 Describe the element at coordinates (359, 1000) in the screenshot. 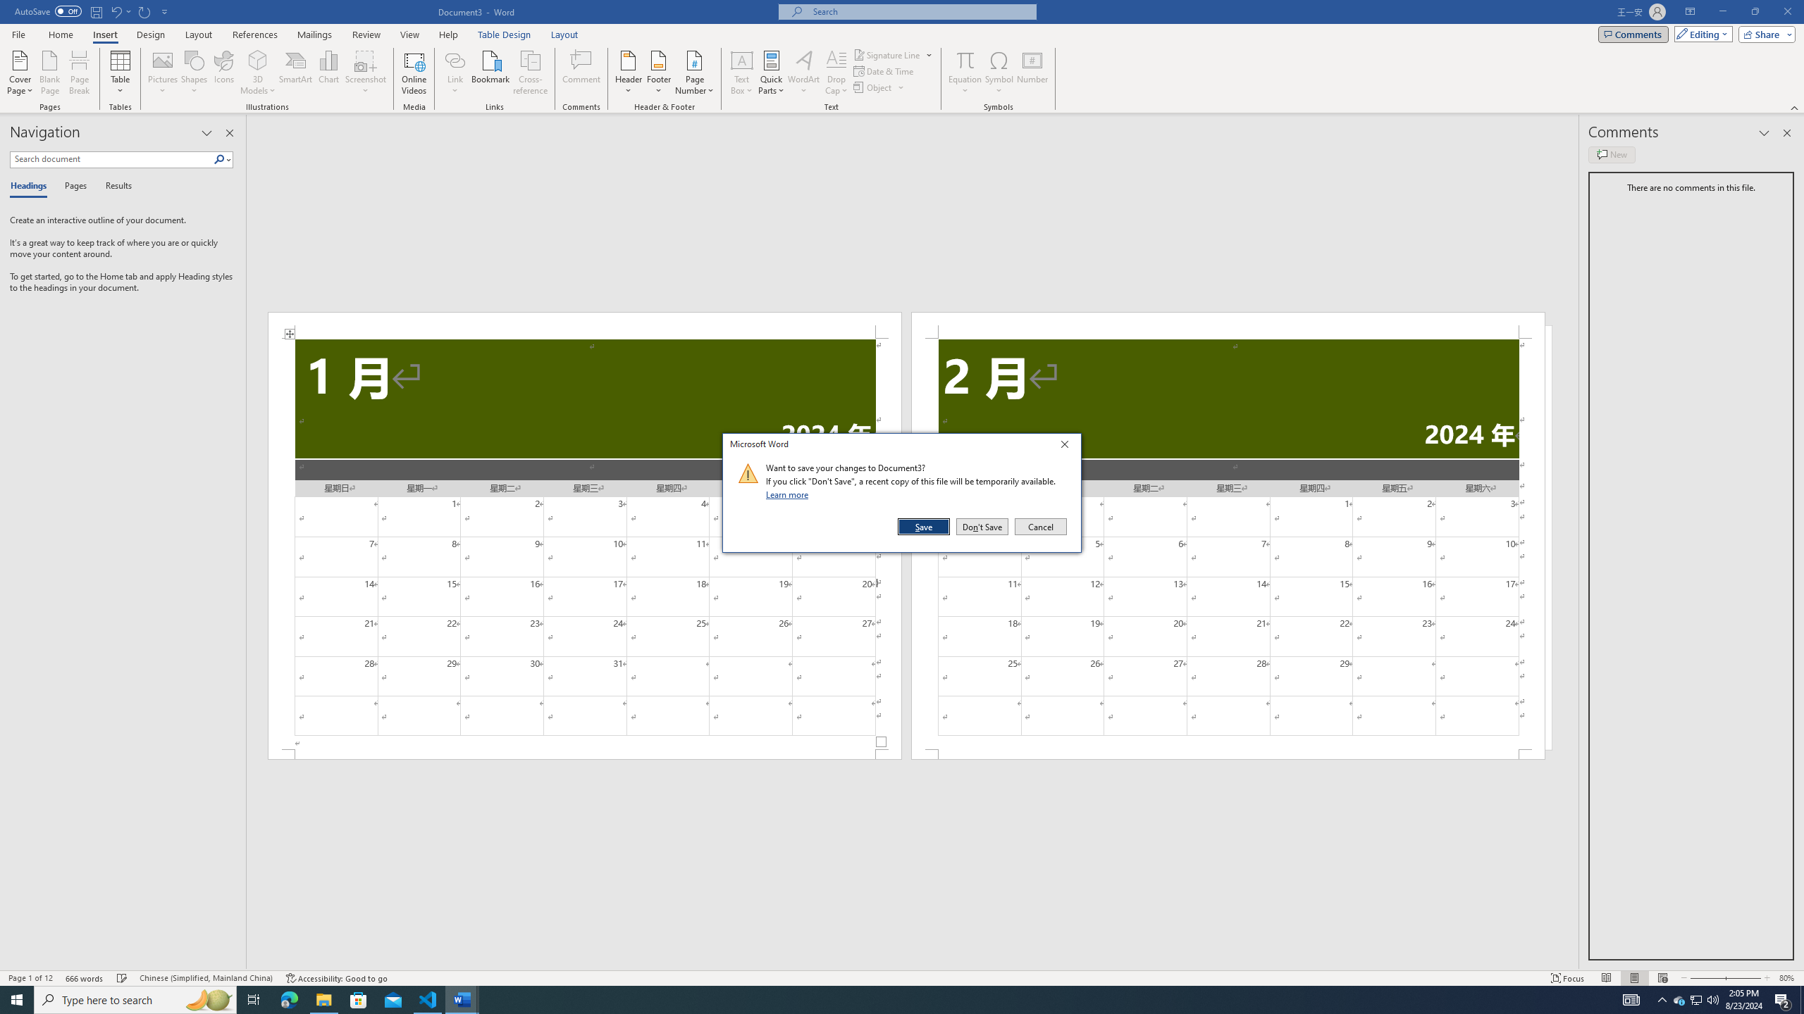

I see `Microsoft Store` at that location.